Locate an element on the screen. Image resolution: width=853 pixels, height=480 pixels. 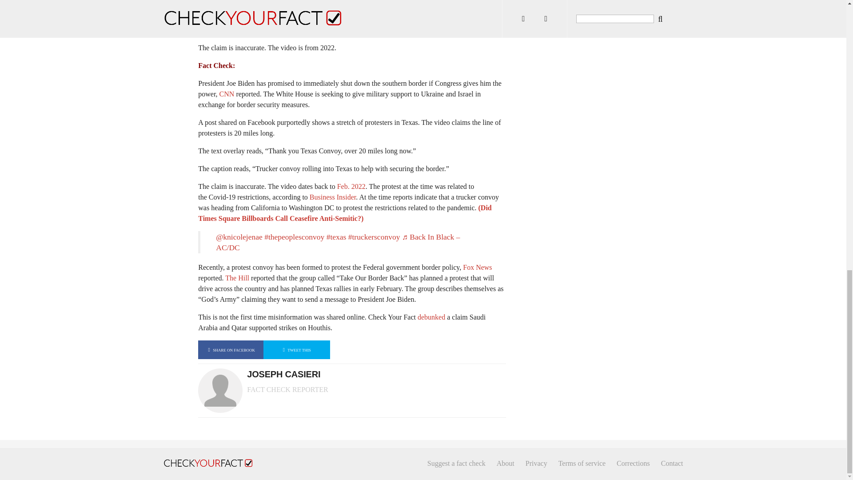
CNN is located at coordinates (227, 94).